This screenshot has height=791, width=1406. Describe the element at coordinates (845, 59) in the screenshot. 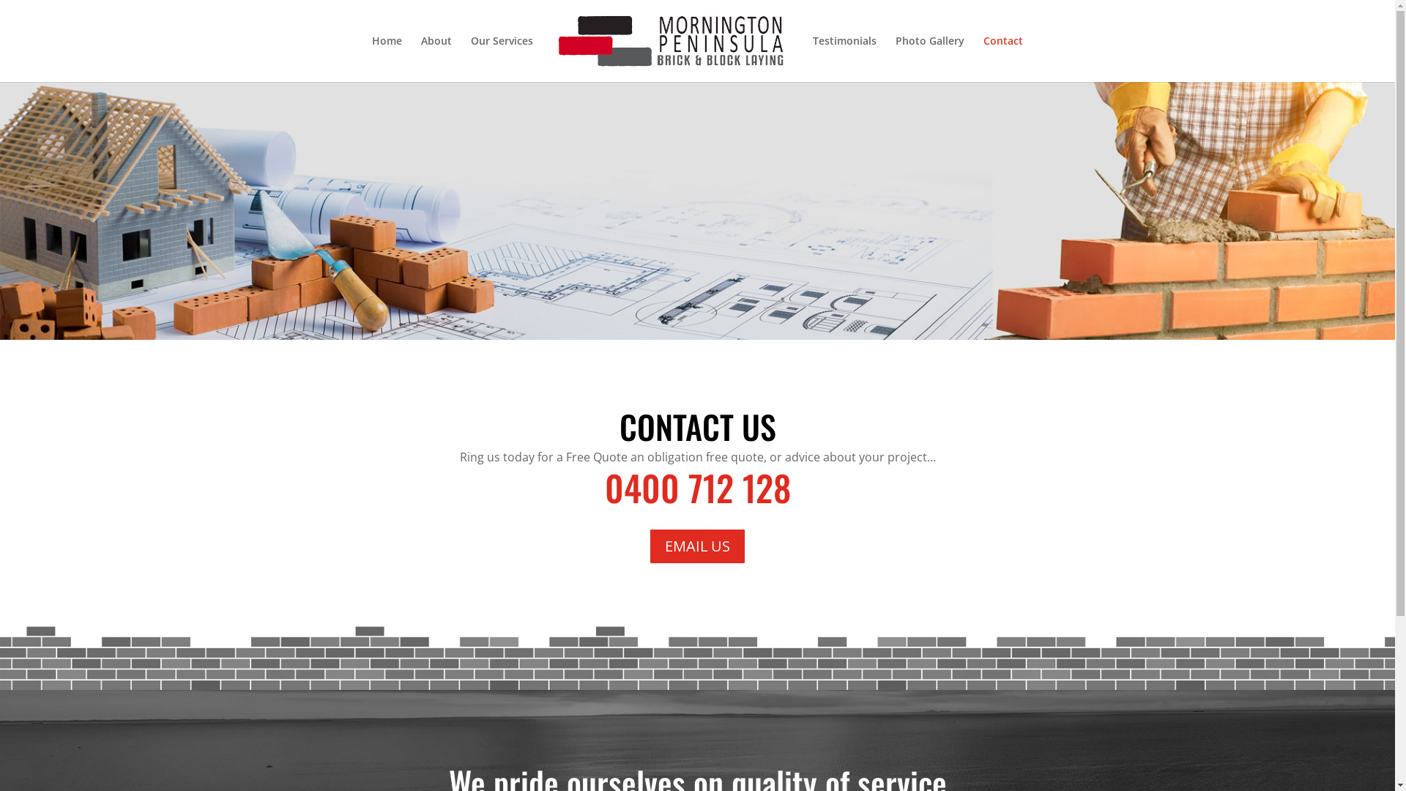

I see `Testimonials` at that location.